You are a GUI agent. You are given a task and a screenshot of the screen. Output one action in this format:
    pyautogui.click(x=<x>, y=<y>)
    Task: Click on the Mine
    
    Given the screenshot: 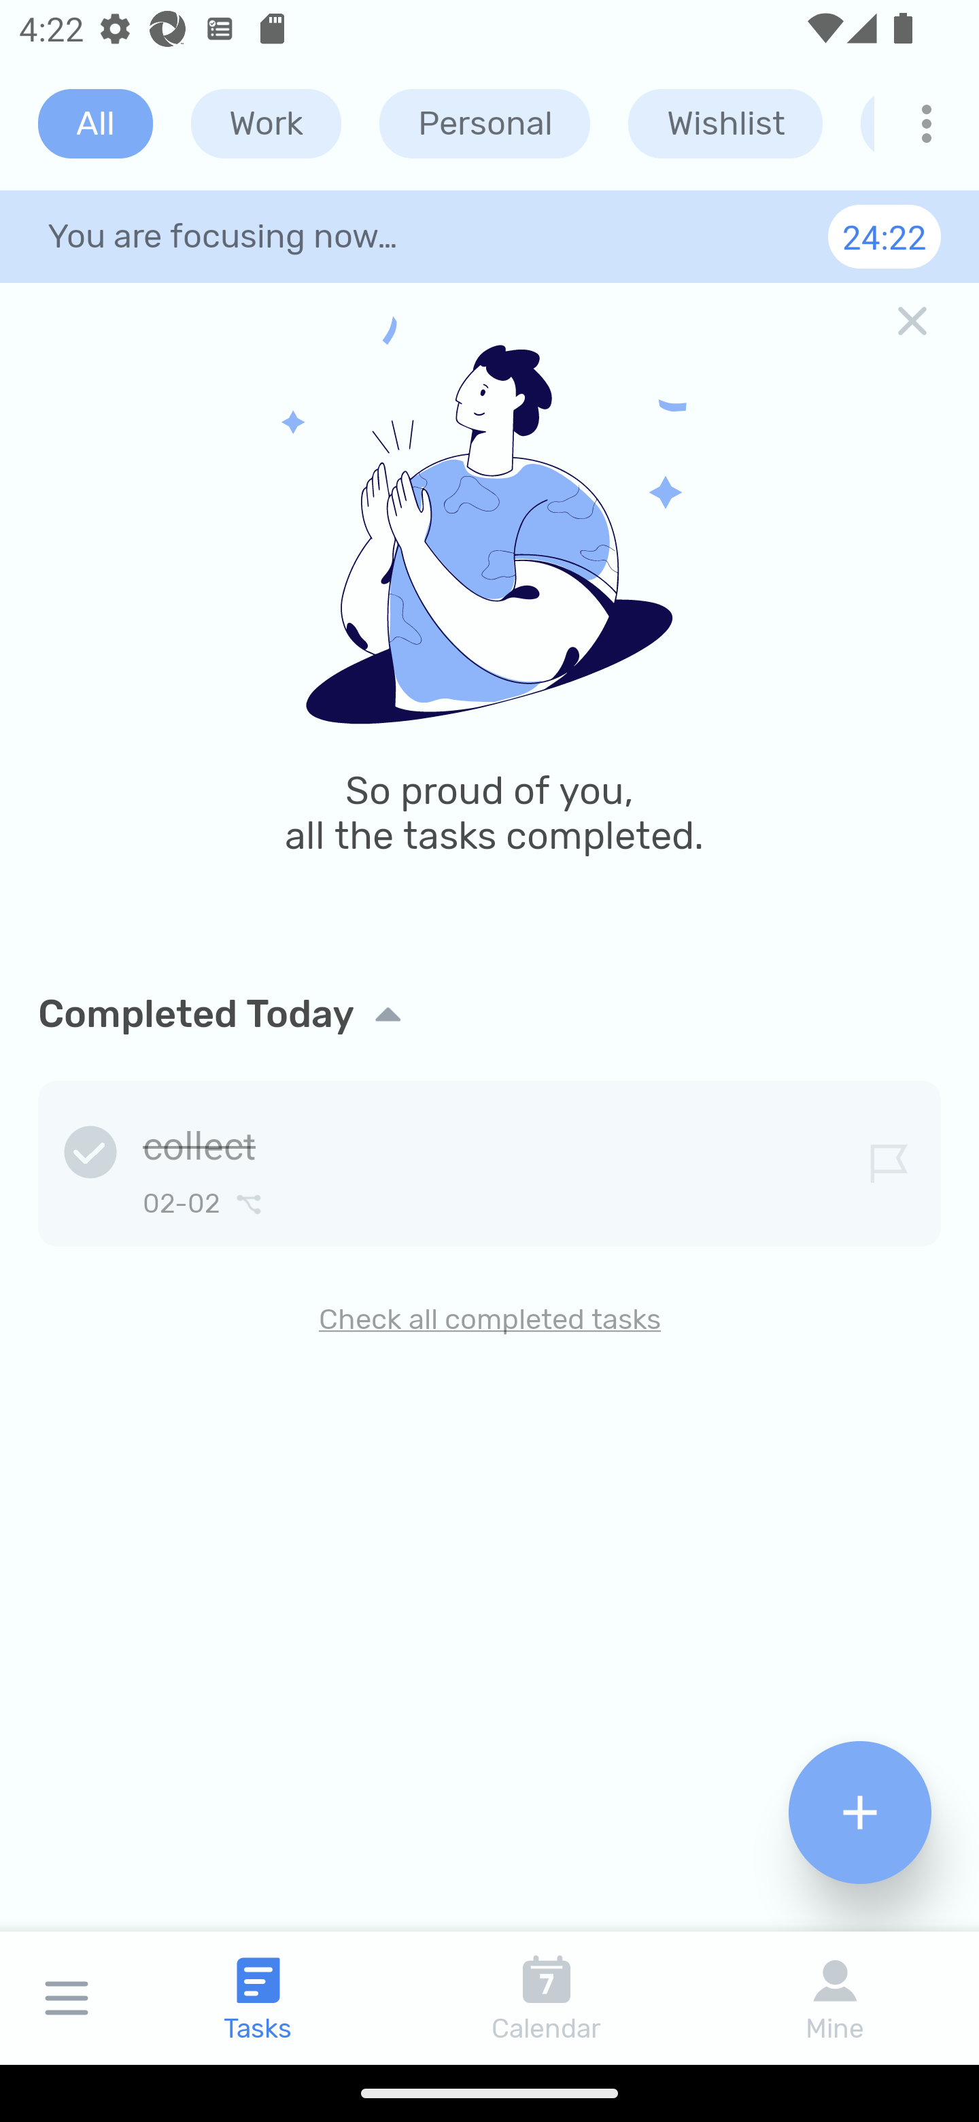 What is the action you would take?
    pyautogui.click(x=835, y=1998)
    